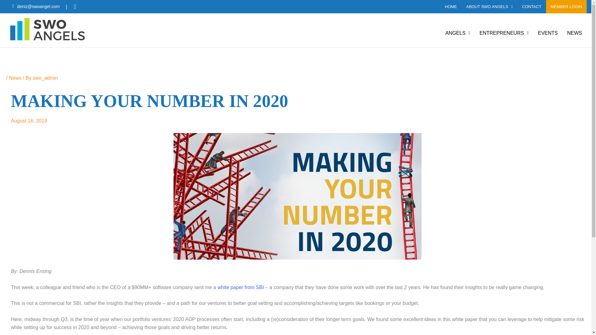 Image resolution: width=596 pixels, height=335 pixels. Describe the element at coordinates (531, 7) in the screenshot. I see `CONTACT` at that location.